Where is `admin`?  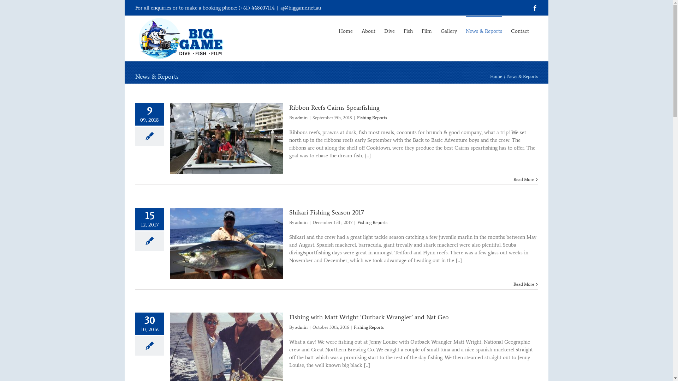
admin is located at coordinates (302, 327).